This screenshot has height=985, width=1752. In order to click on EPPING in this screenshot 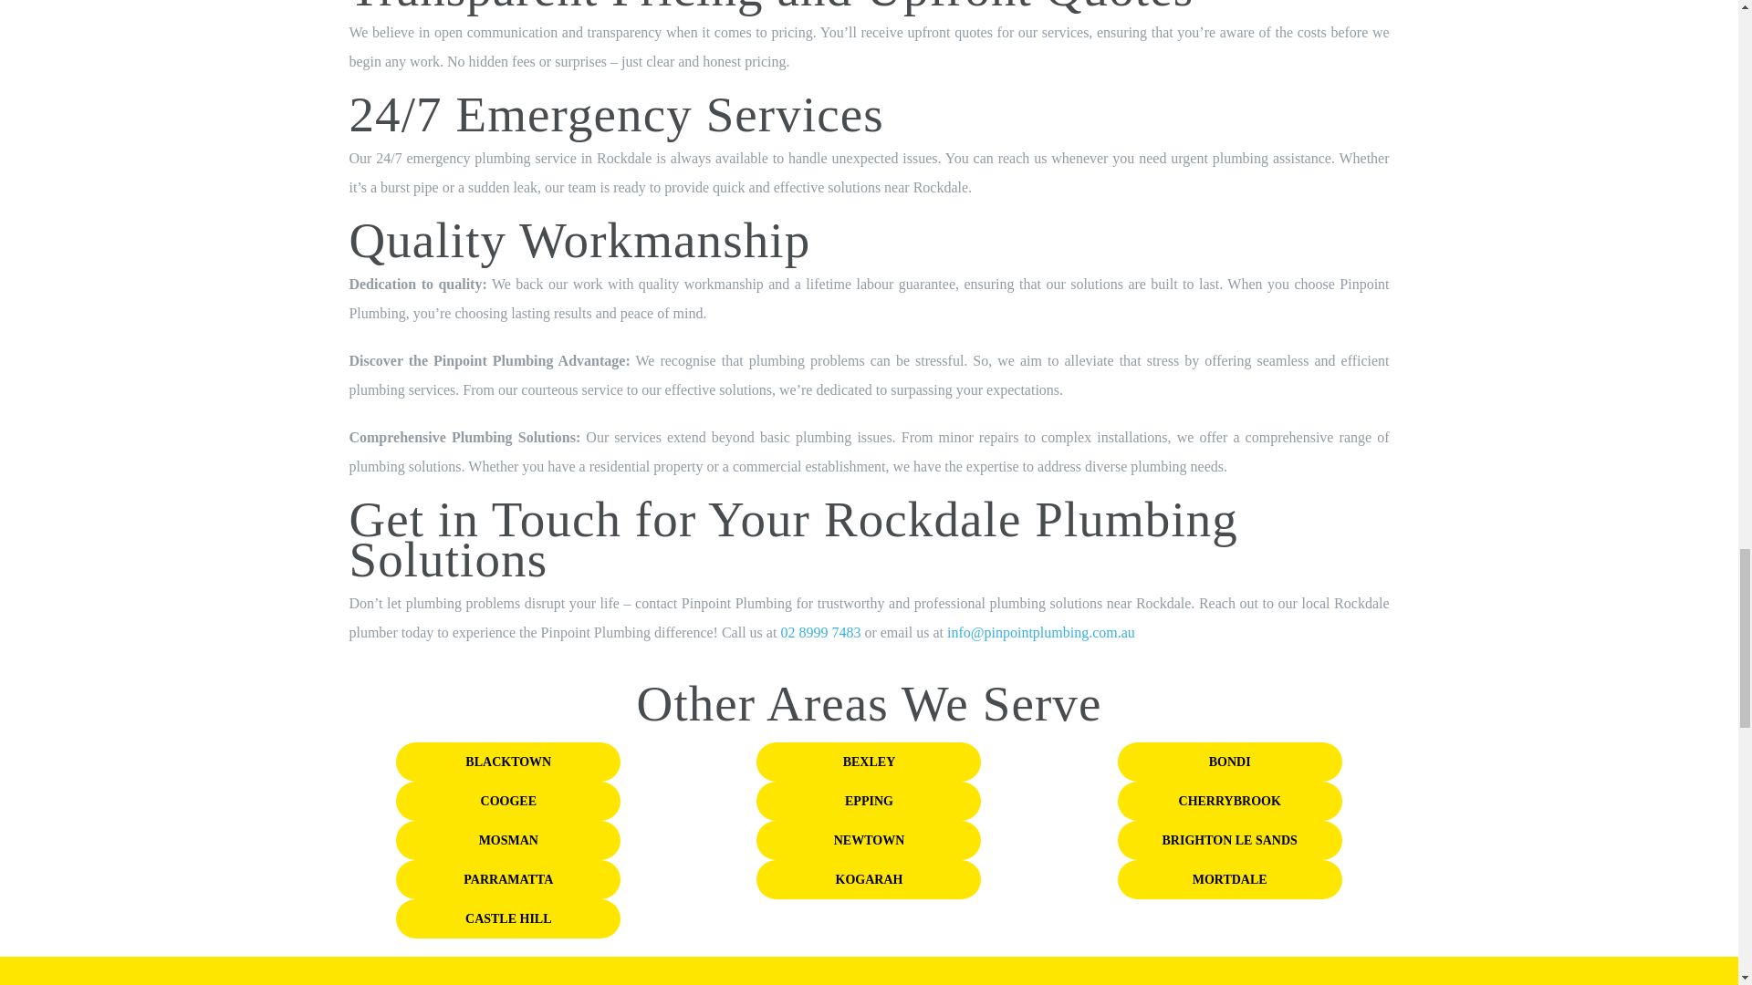, I will do `click(869, 801)`.